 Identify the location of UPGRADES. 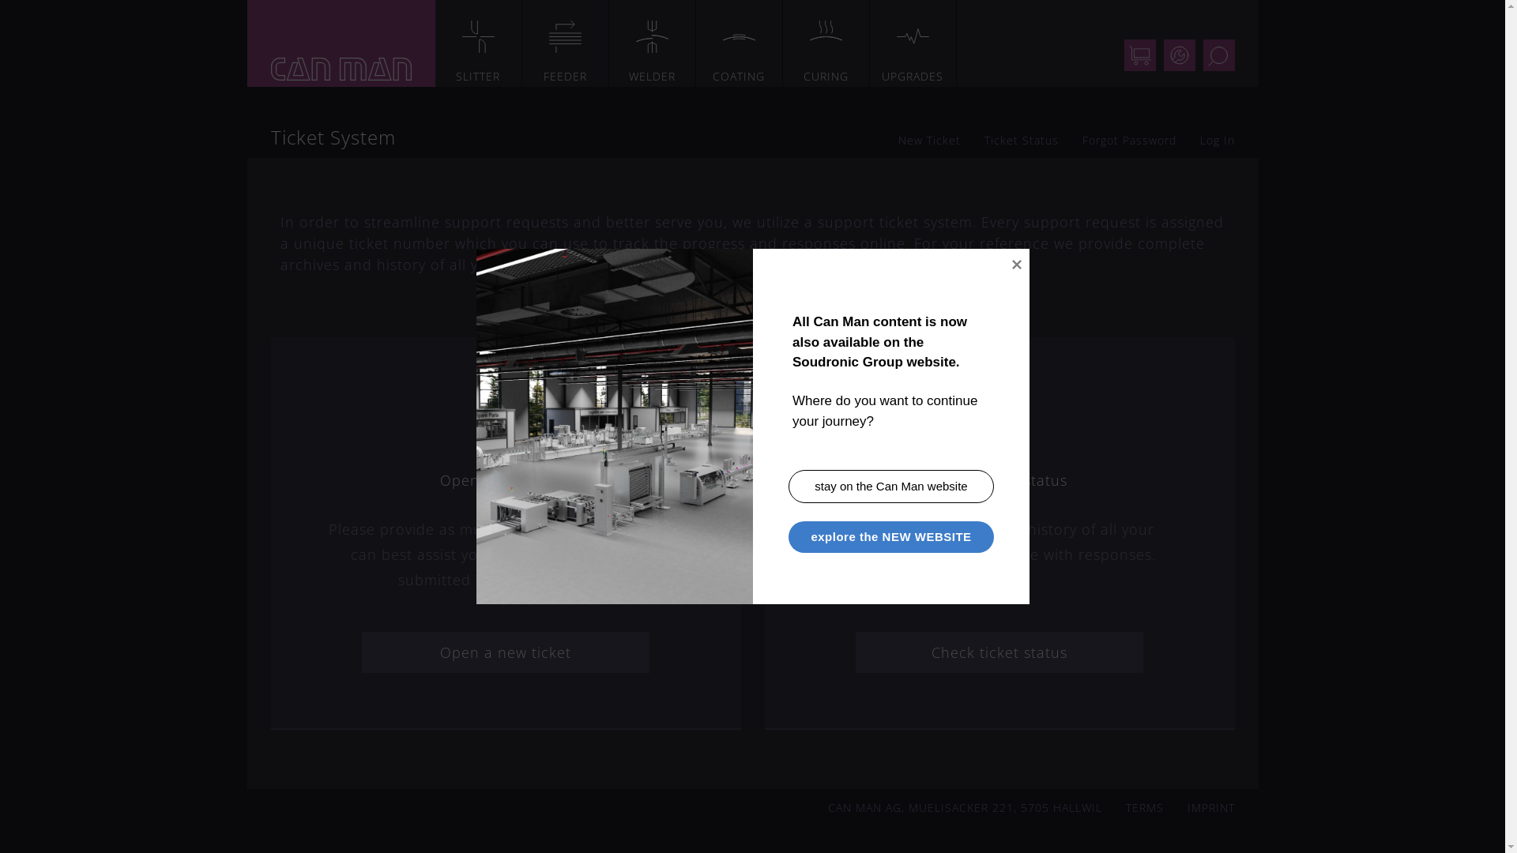
(913, 43).